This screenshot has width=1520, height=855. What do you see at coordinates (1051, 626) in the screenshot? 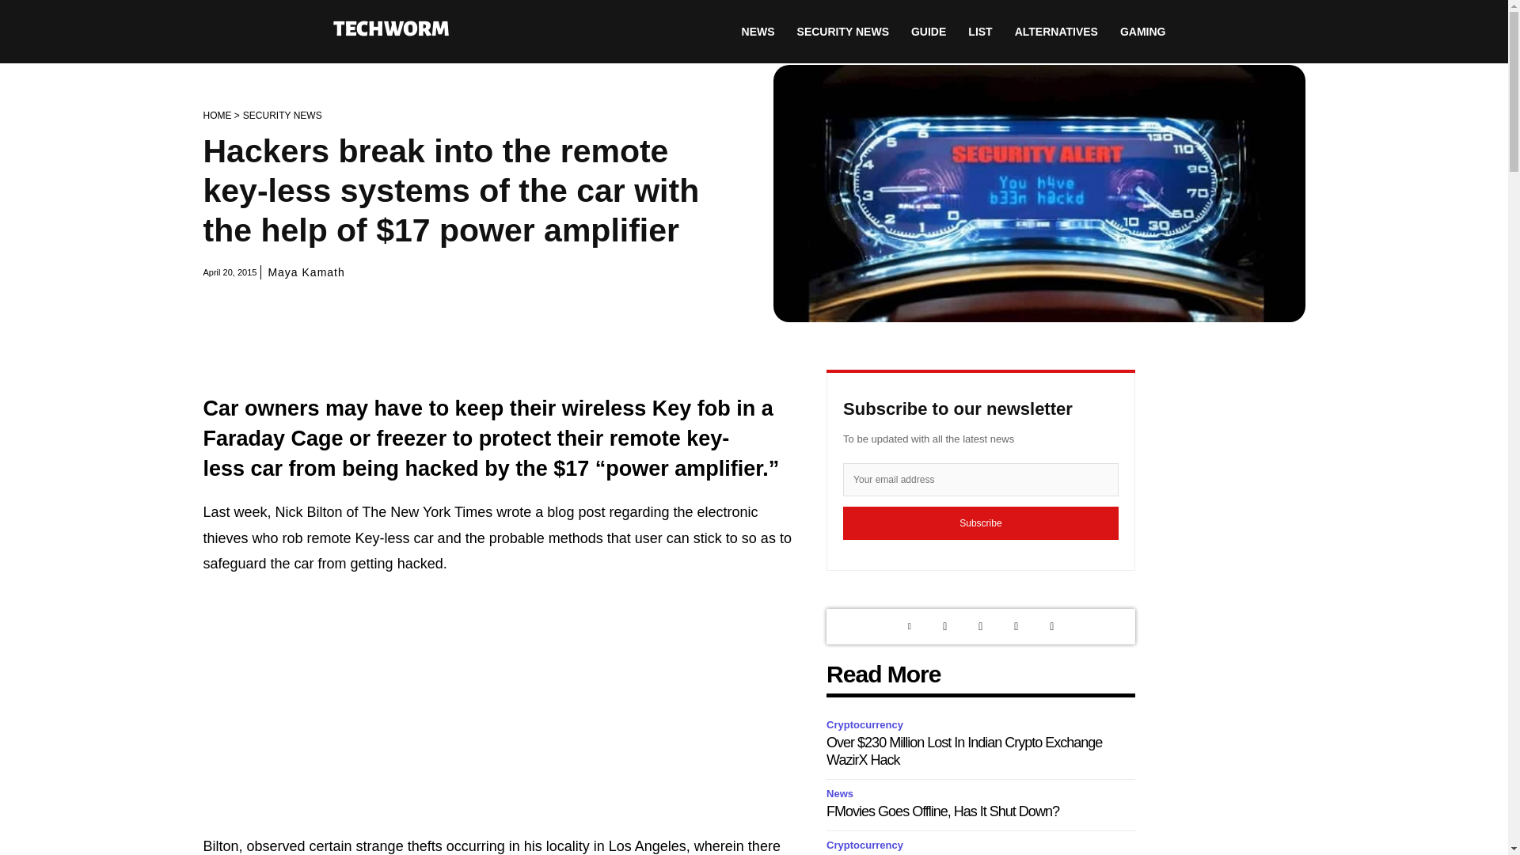
I see `Youtube` at bounding box center [1051, 626].